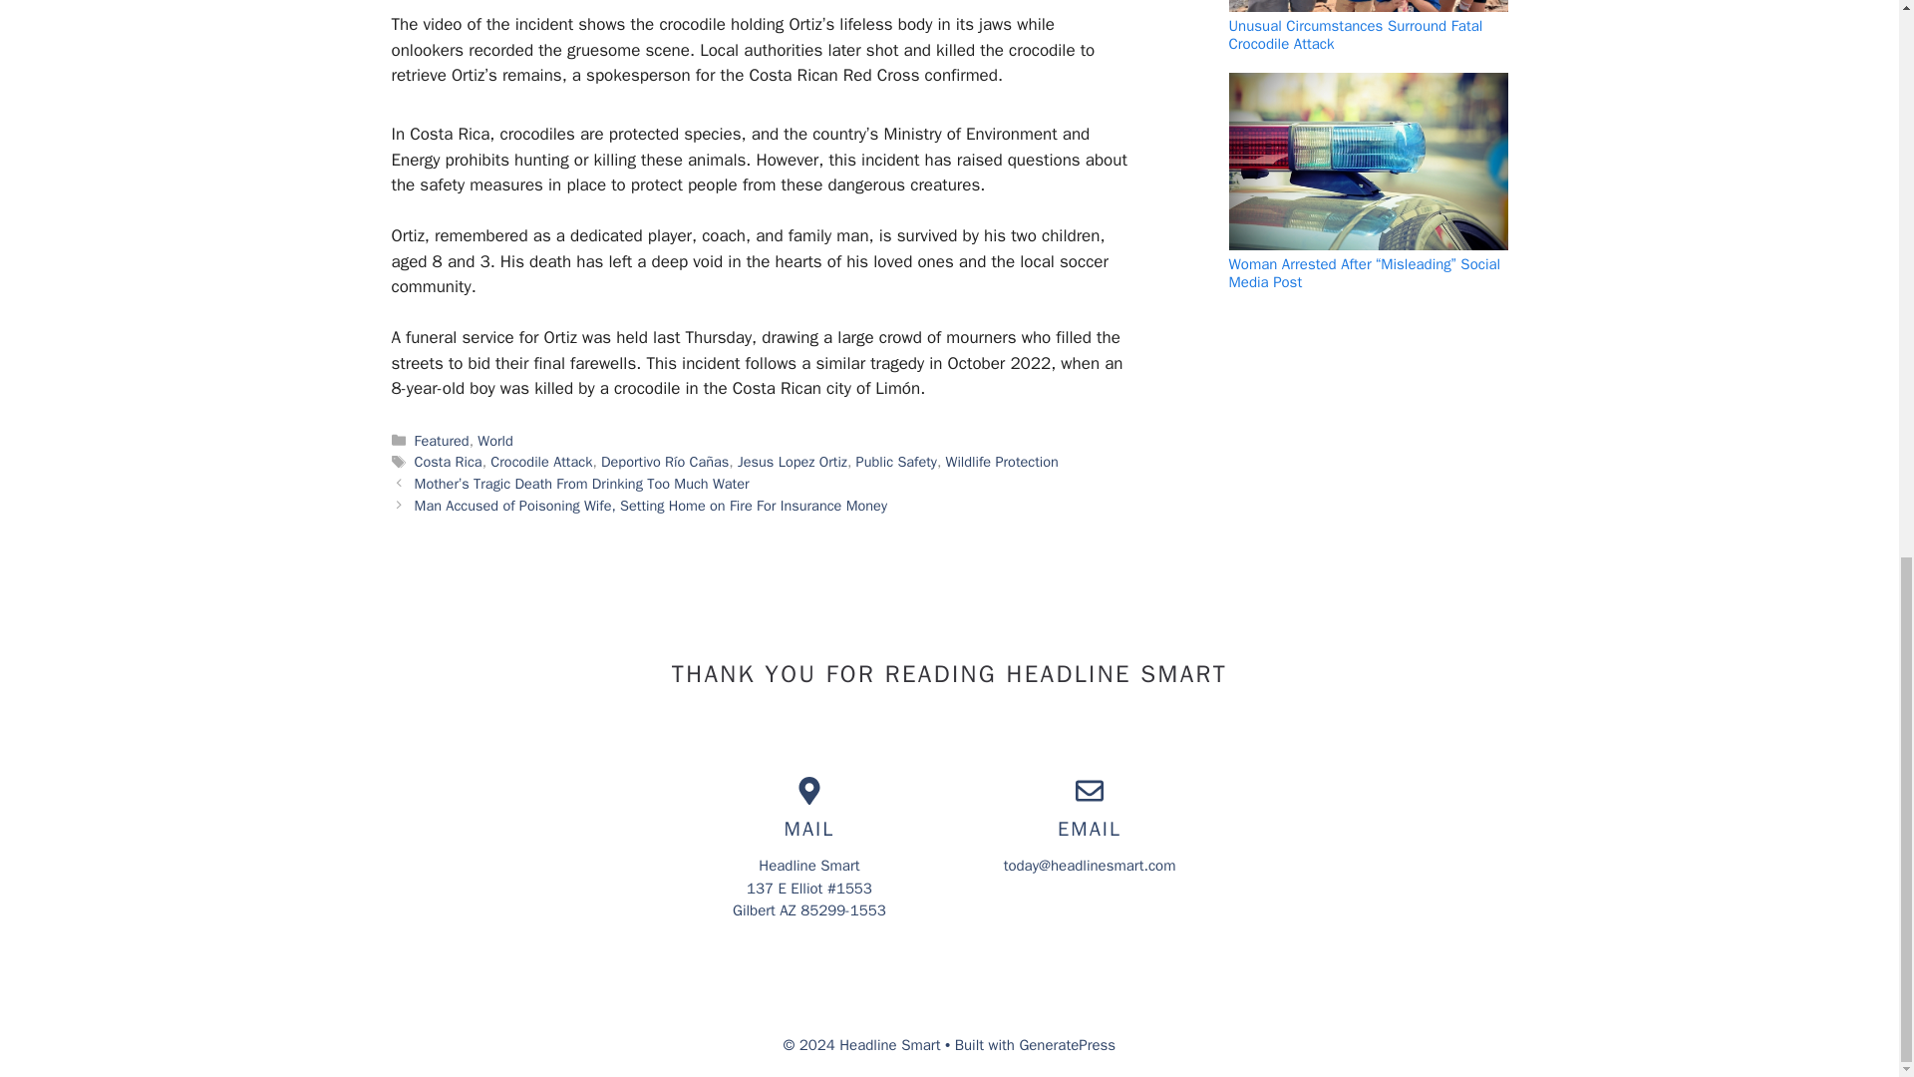 The image size is (1914, 1077). What do you see at coordinates (1067, 1045) in the screenshot?
I see `GeneratePress` at bounding box center [1067, 1045].